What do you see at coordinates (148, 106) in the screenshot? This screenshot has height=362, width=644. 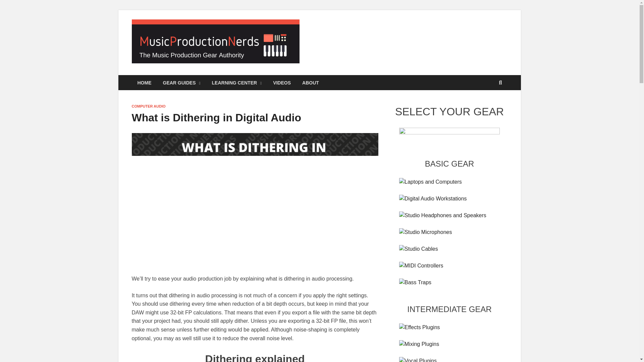 I see `COMPUTER AUDIO` at bounding box center [148, 106].